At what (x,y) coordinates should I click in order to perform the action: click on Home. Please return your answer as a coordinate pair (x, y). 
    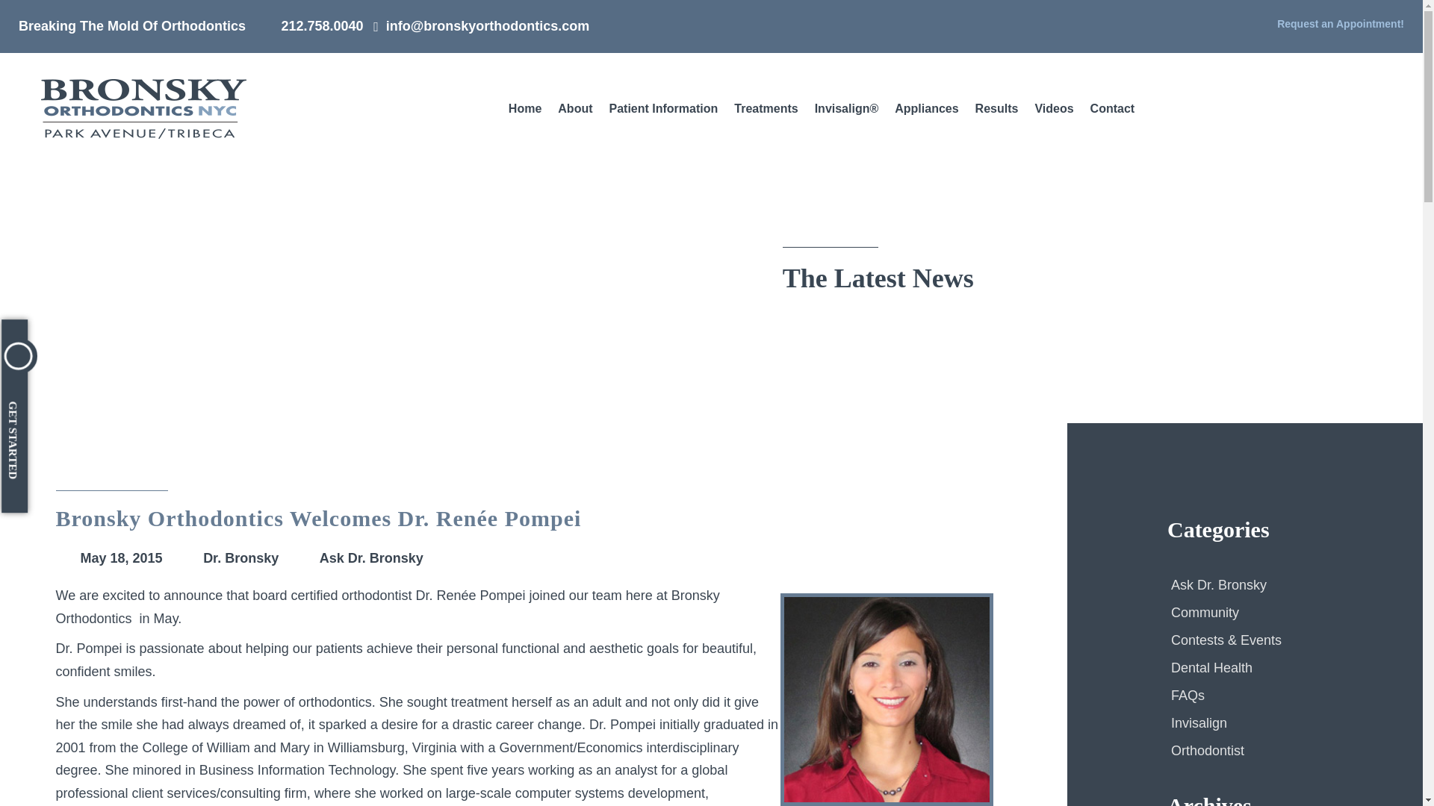
    Looking at the image, I should click on (524, 108).